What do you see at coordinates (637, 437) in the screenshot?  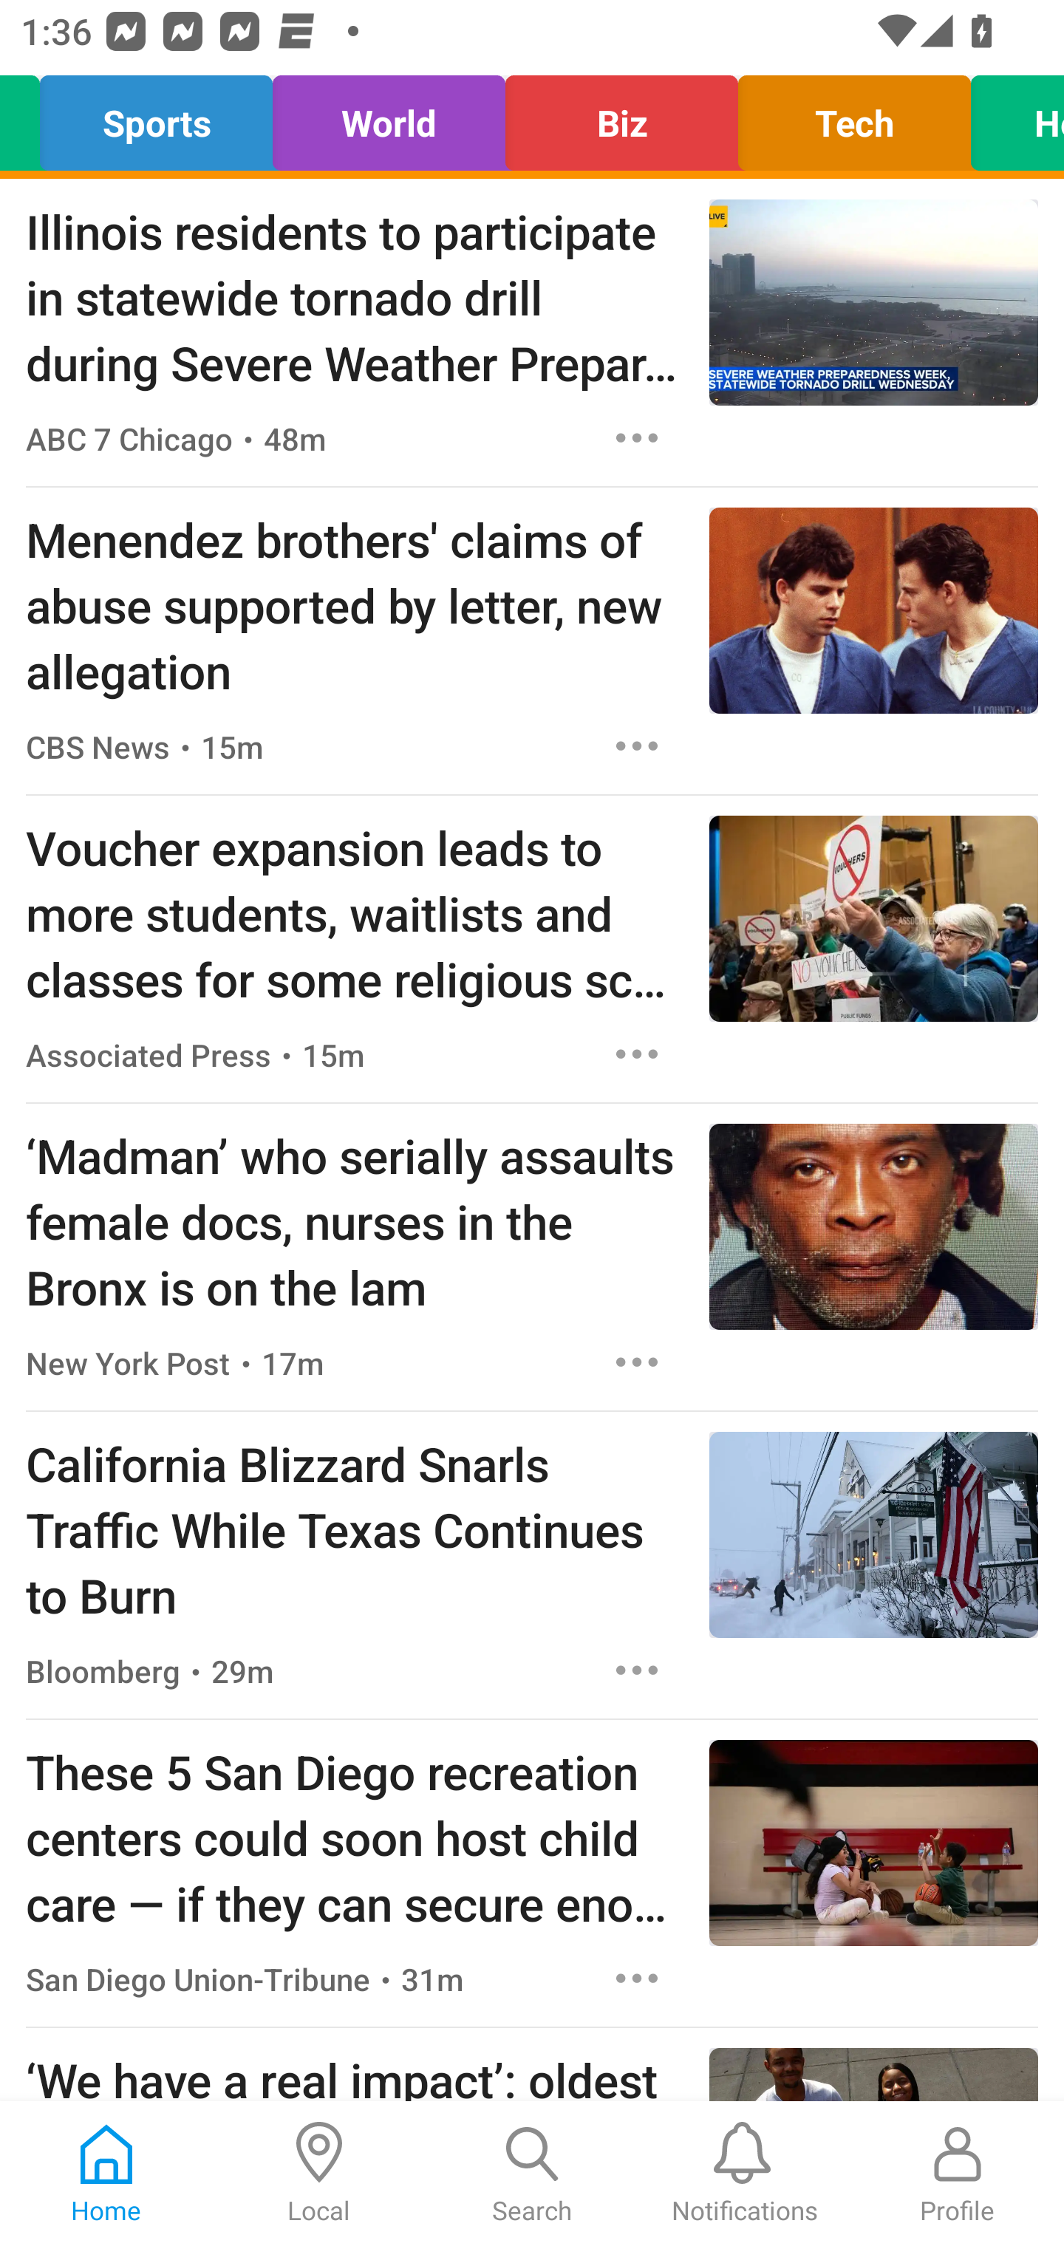 I see `Options` at bounding box center [637, 437].